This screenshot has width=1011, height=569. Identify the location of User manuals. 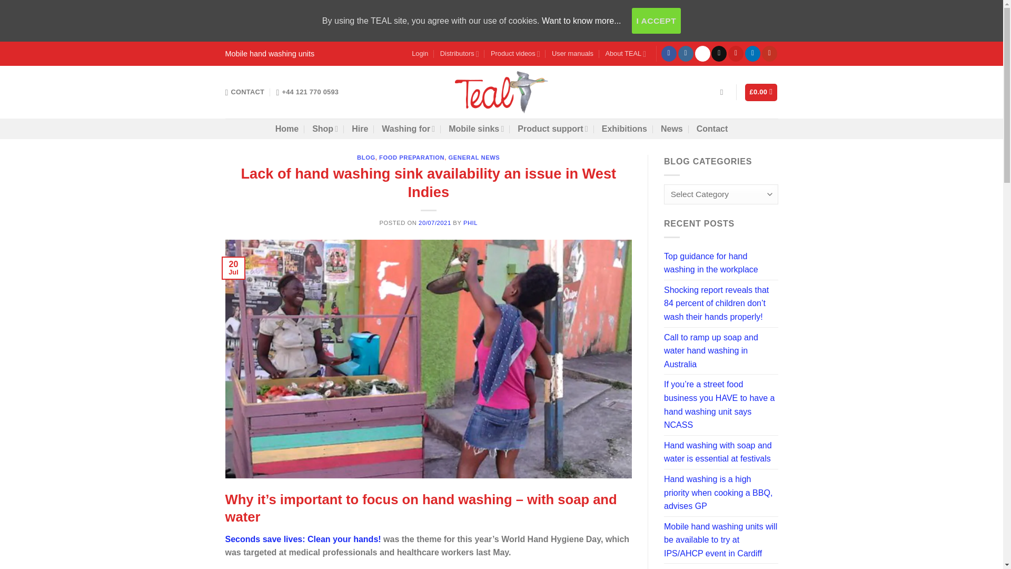
(573, 54).